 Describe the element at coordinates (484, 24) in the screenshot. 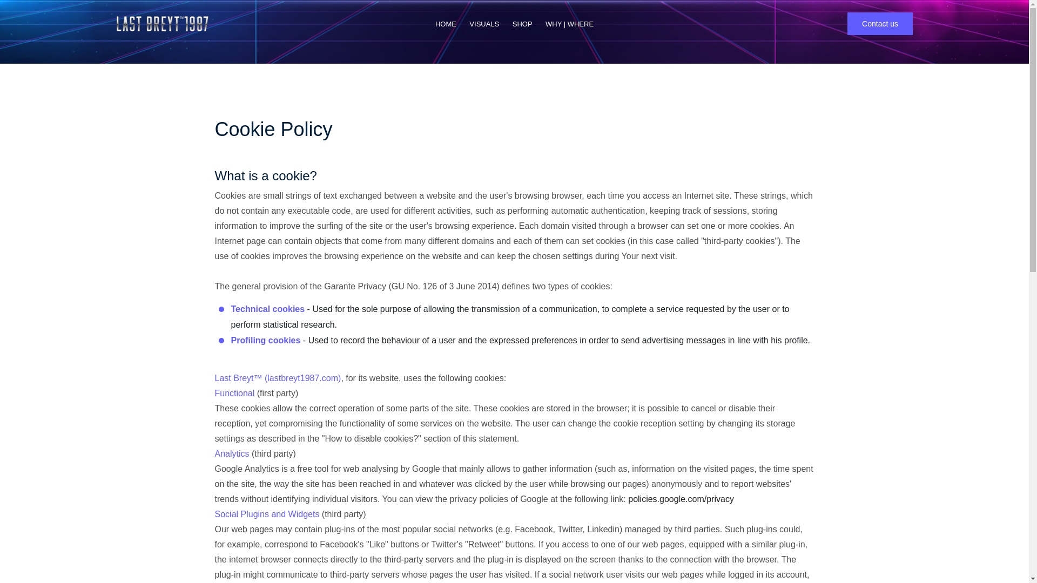

I see `VISUALS` at that location.